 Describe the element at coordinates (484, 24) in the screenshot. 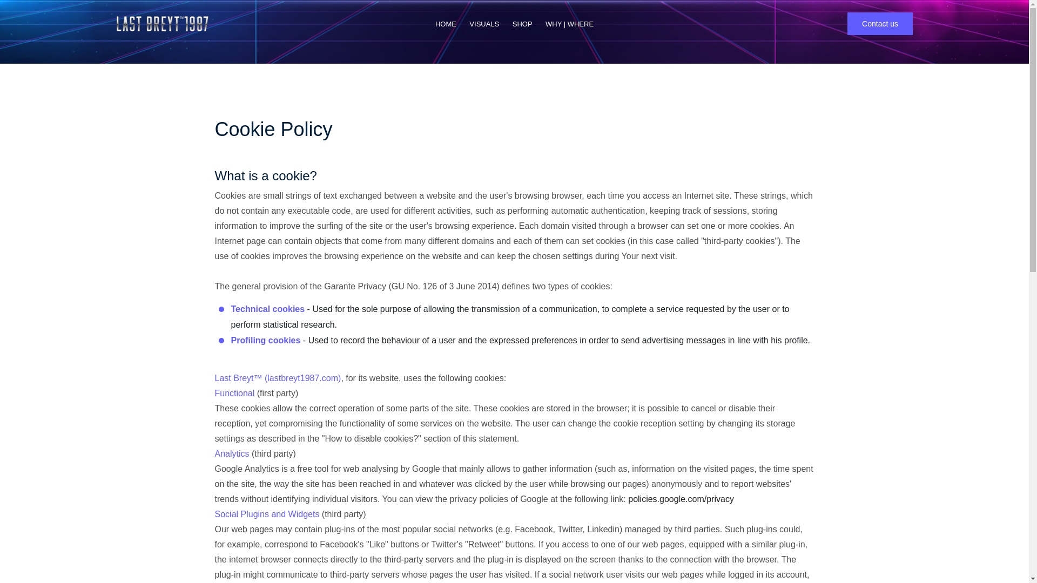

I see `VISUALS` at that location.